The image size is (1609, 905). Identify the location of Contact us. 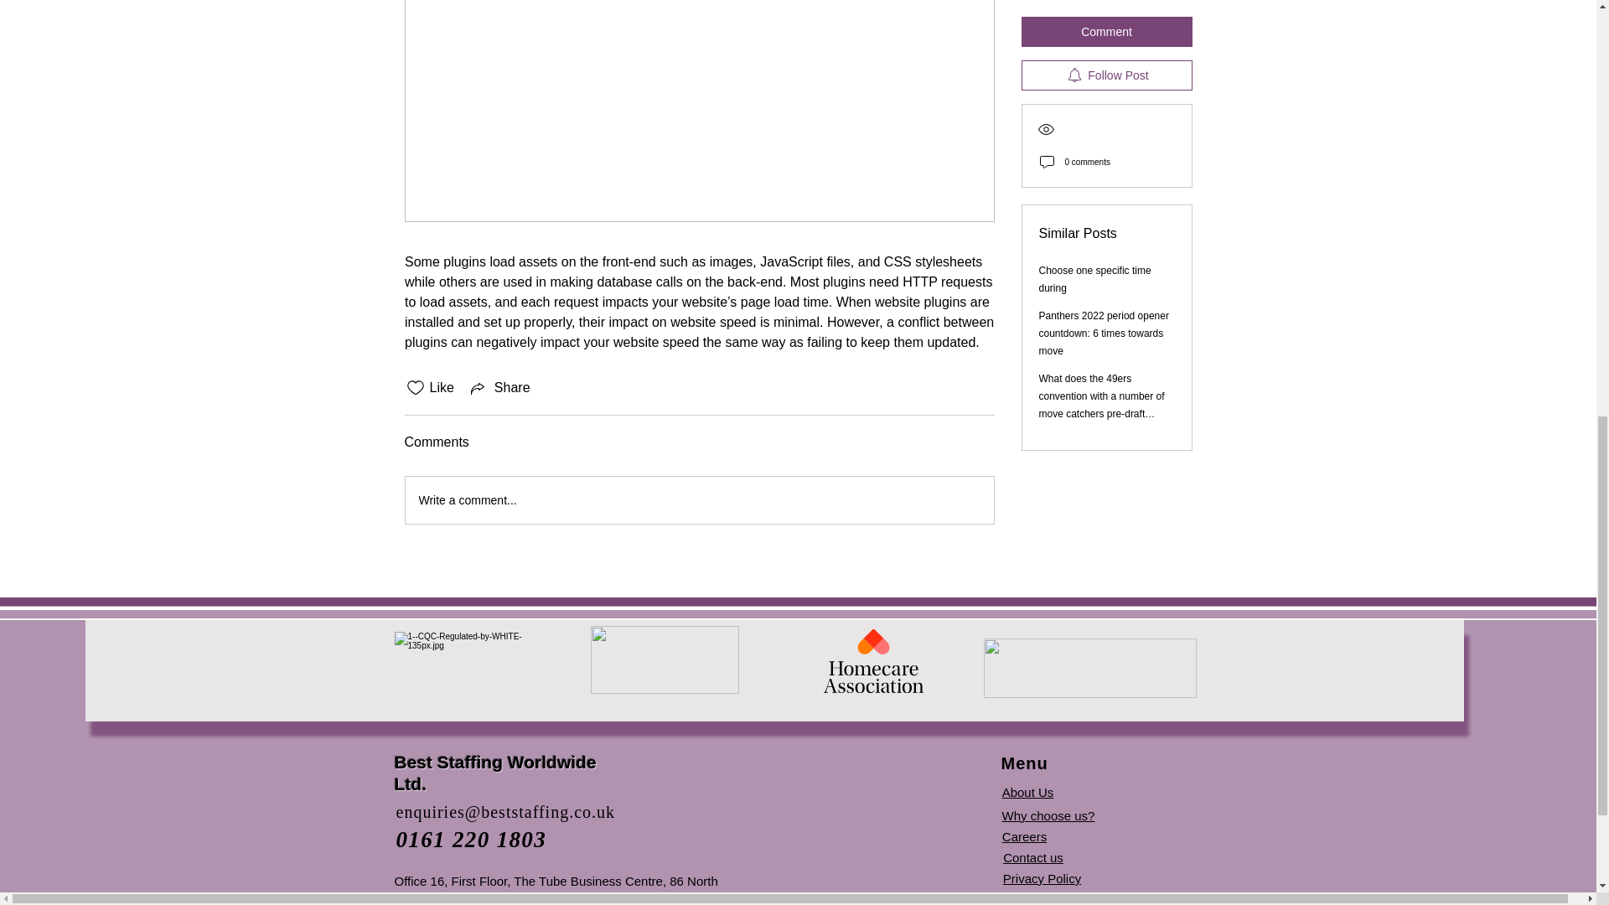
(1032, 858).